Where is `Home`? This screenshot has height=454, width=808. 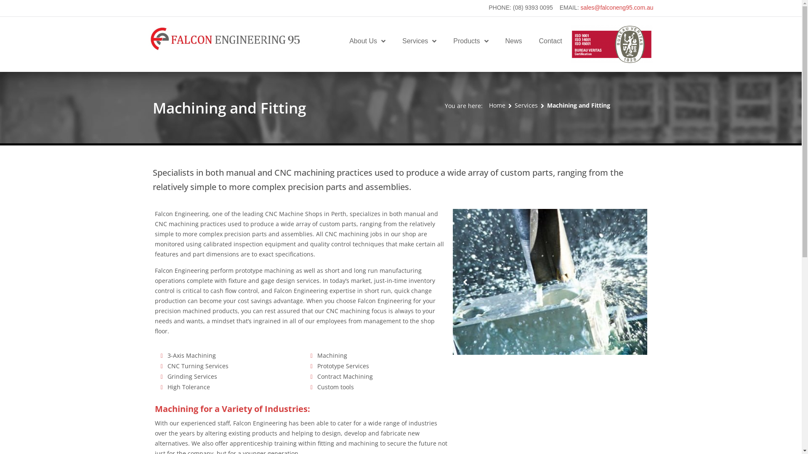
Home is located at coordinates (497, 106).